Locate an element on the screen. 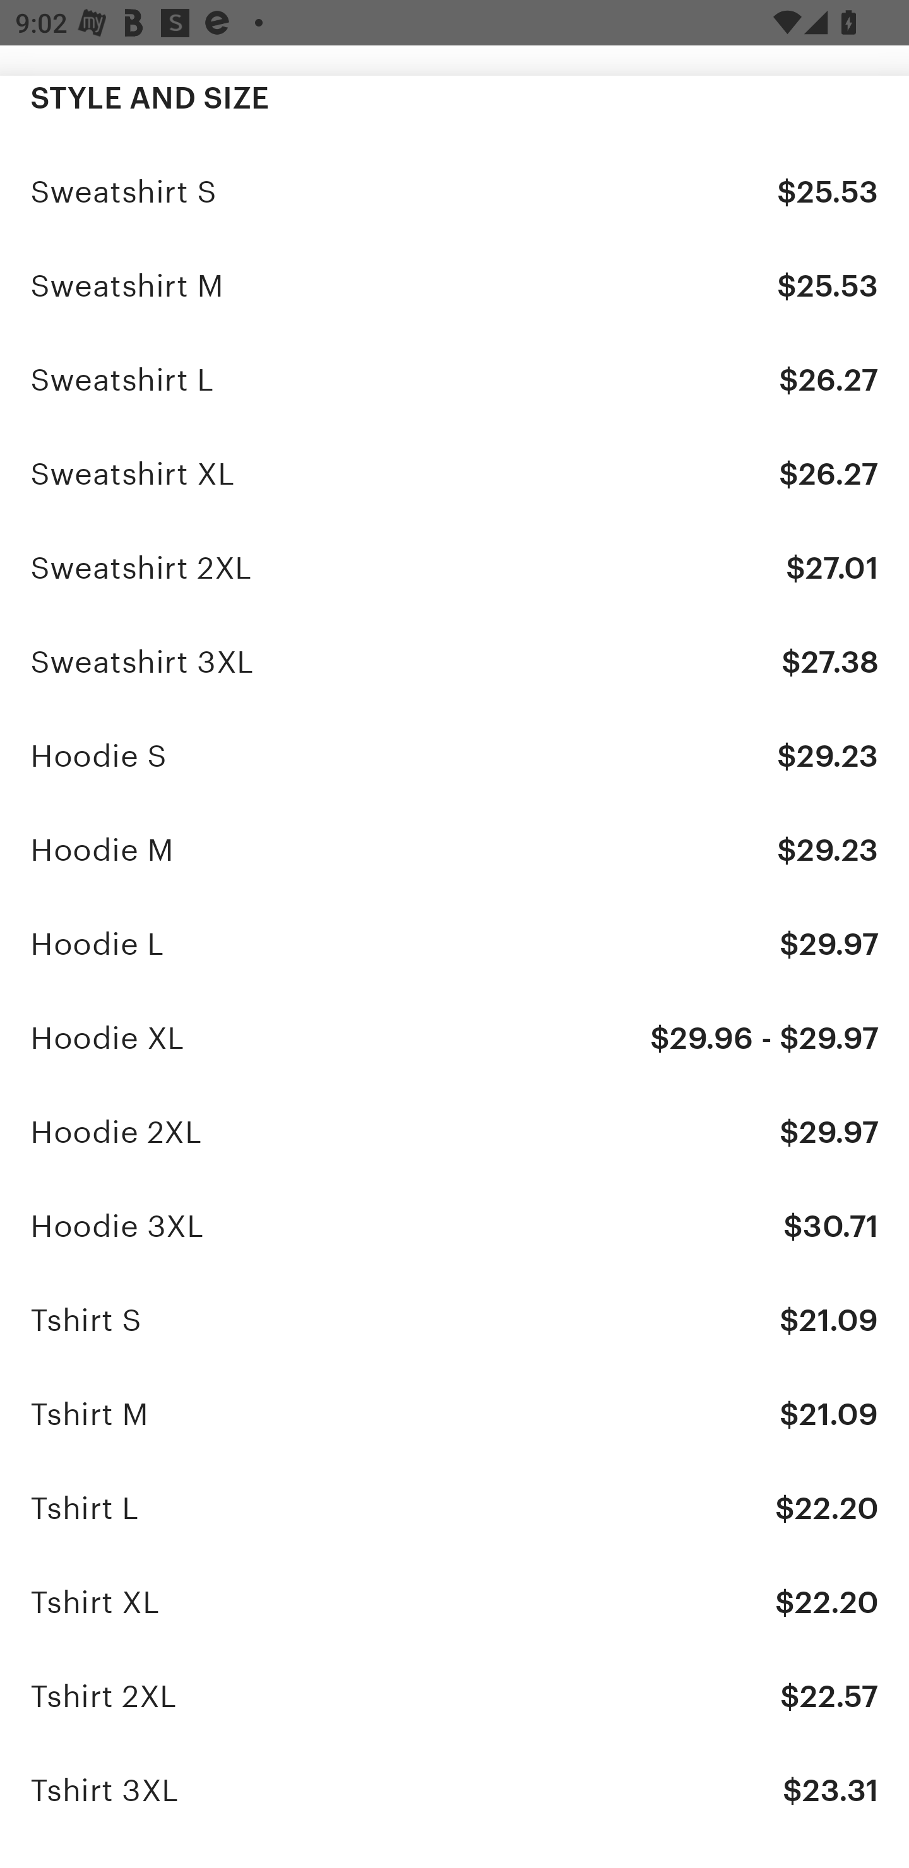  Sweatshirt 3XL $27.38 is located at coordinates (454, 661).